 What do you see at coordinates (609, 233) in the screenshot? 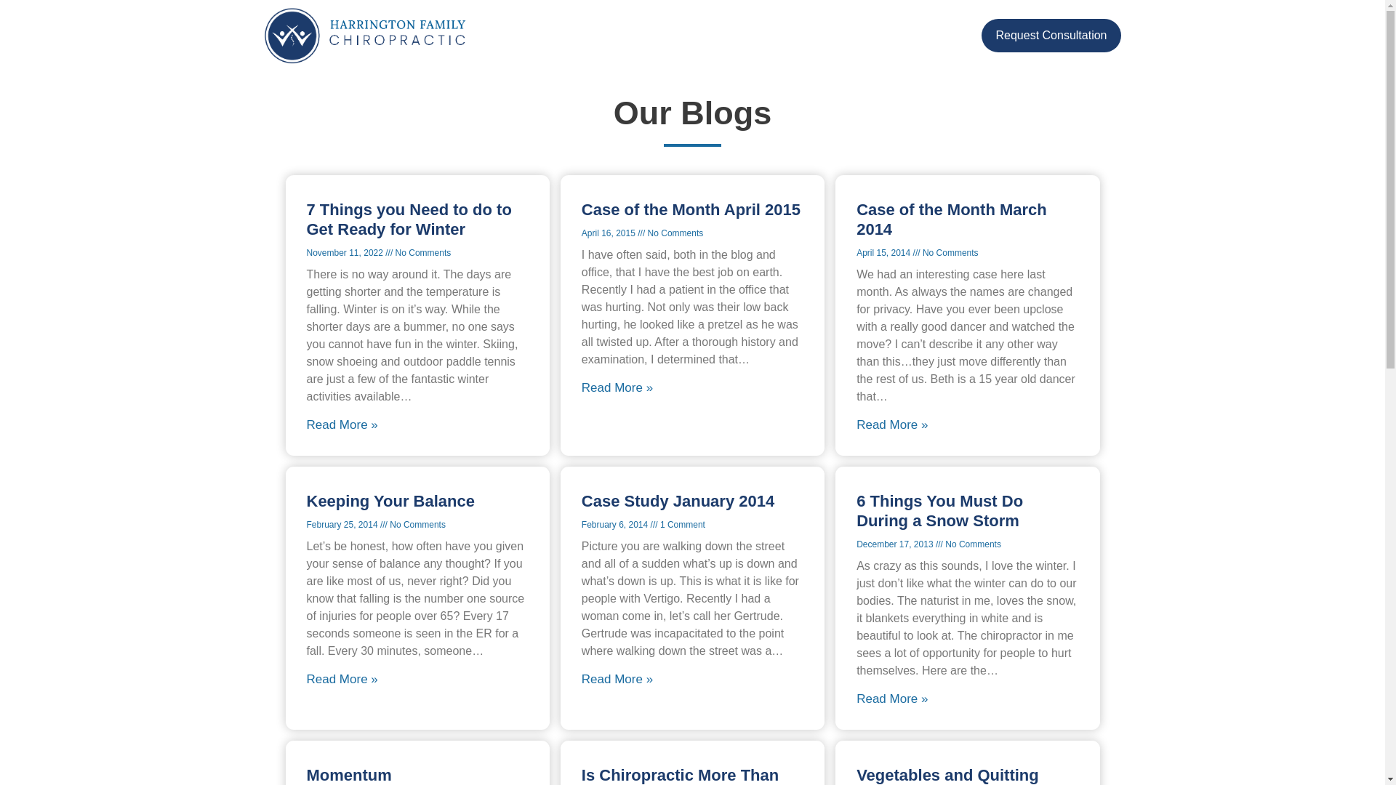
I see `April 16, 2015` at bounding box center [609, 233].